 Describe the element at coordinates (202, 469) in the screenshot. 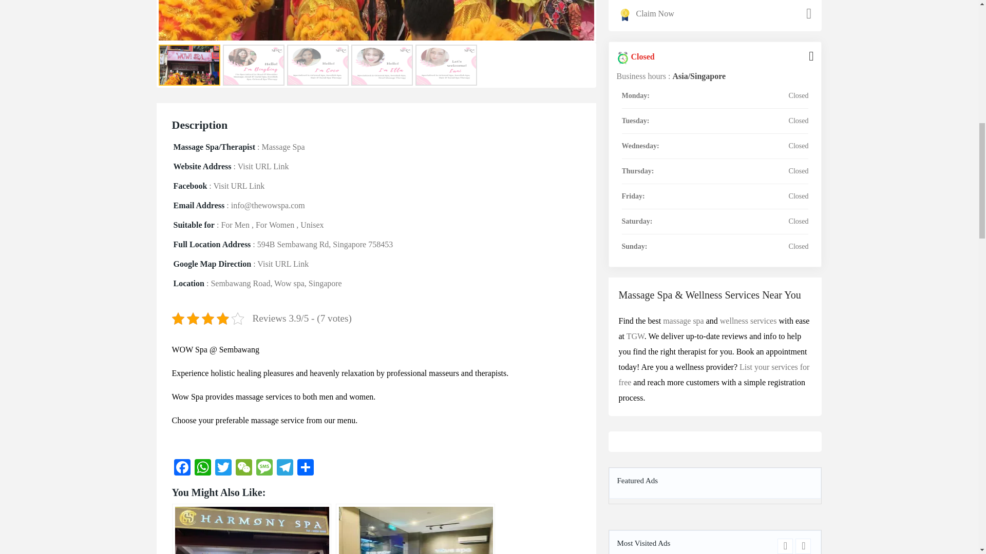

I see `WhatsApp` at that location.